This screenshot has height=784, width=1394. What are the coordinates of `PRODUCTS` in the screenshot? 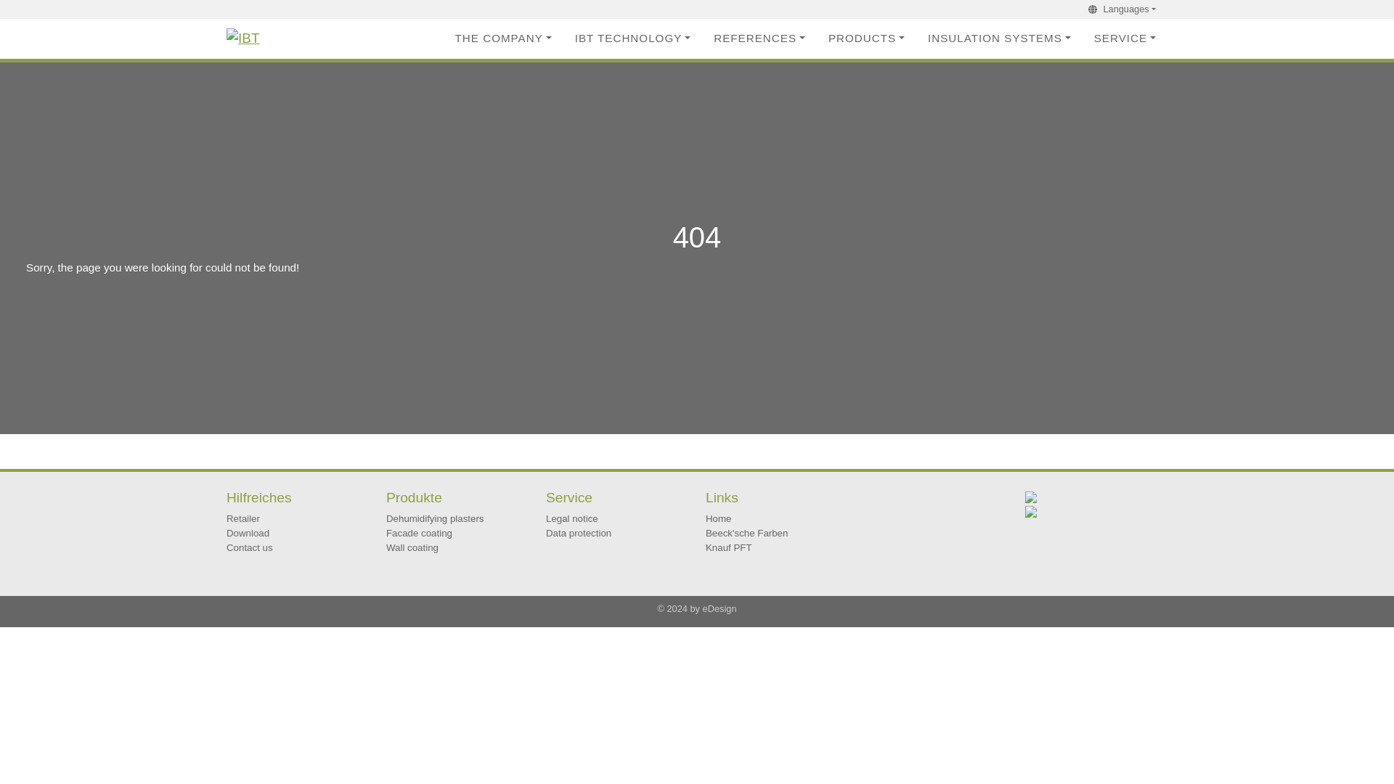 It's located at (866, 38).